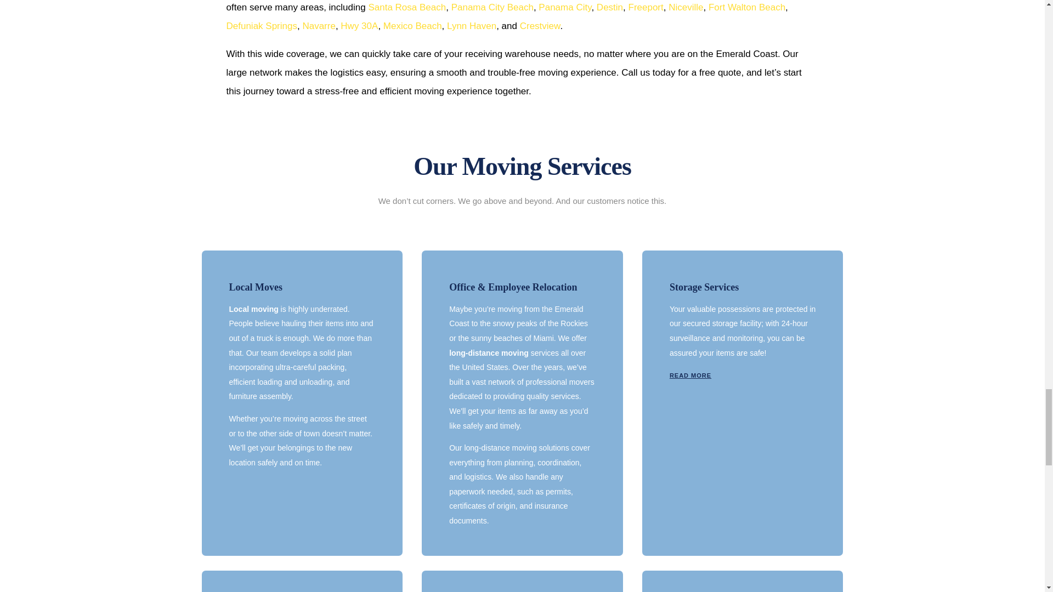  I want to click on Santa Rosa Beach, so click(406, 7).